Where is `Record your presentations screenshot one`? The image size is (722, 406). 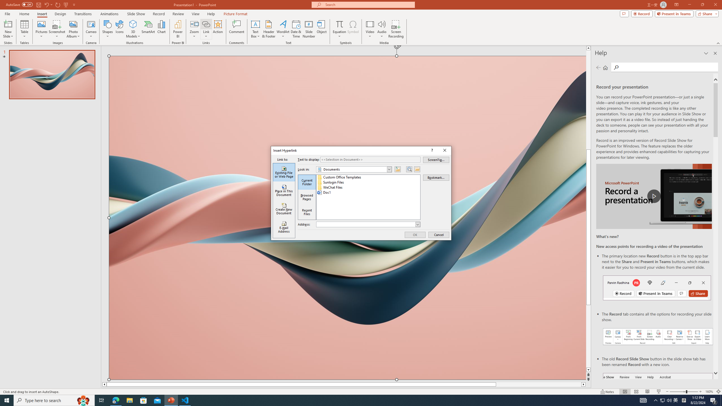 Record your presentations screenshot one is located at coordinates (658, 337).